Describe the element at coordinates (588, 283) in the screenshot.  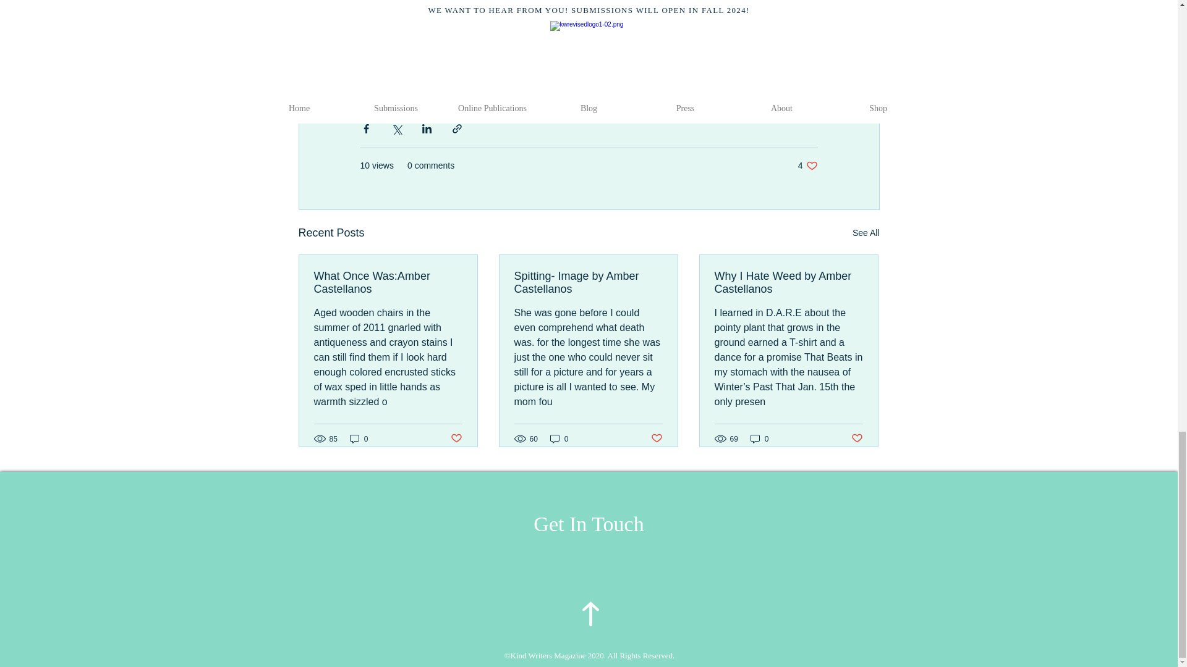
I see `Post not marked as liked` at that location.